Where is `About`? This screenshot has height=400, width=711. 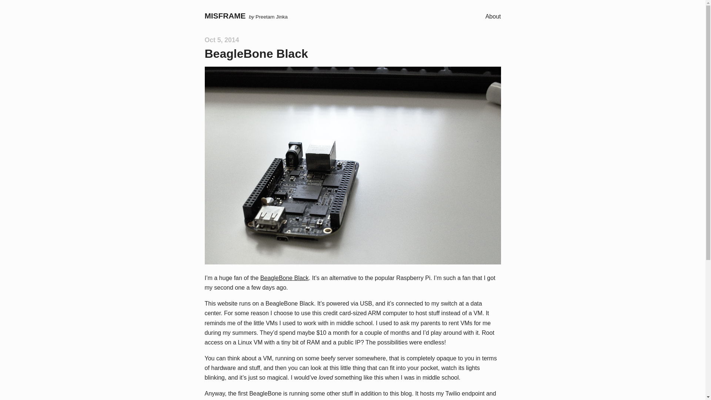
About is located at coordinates (493, 16).